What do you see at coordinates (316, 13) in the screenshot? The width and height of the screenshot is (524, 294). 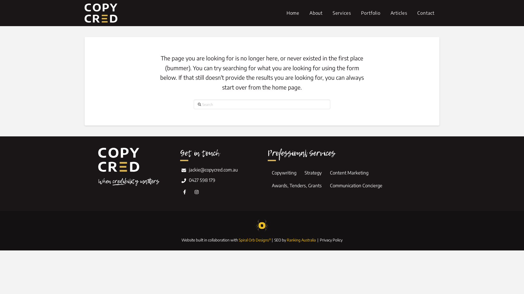 I see `About` at bounding box center [316, 13].